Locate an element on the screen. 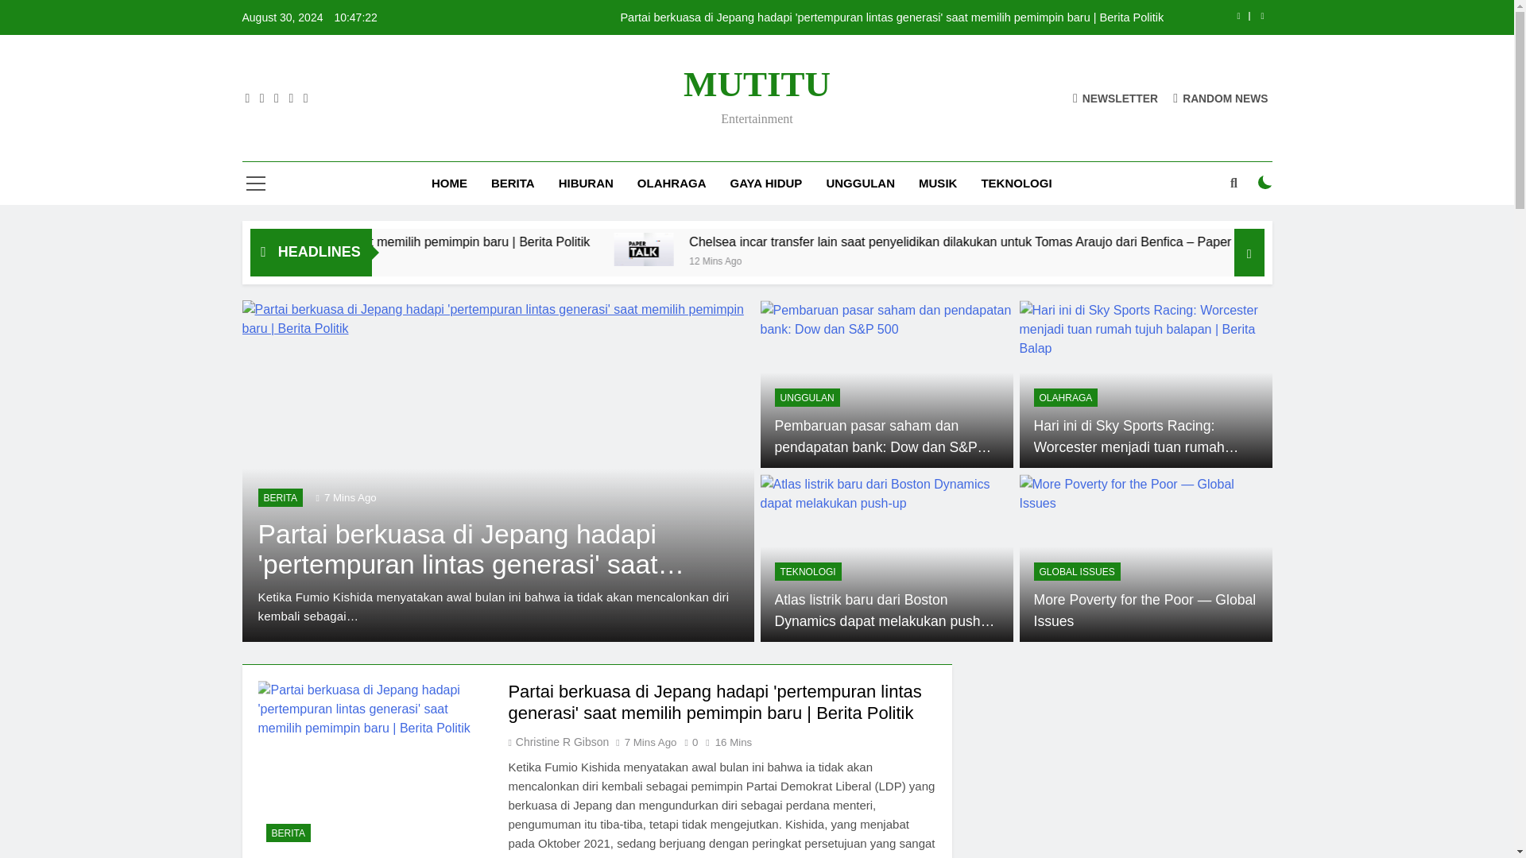 The width and height of the screenshot is (1526, 858). on is located at coordinates (1265, 183).